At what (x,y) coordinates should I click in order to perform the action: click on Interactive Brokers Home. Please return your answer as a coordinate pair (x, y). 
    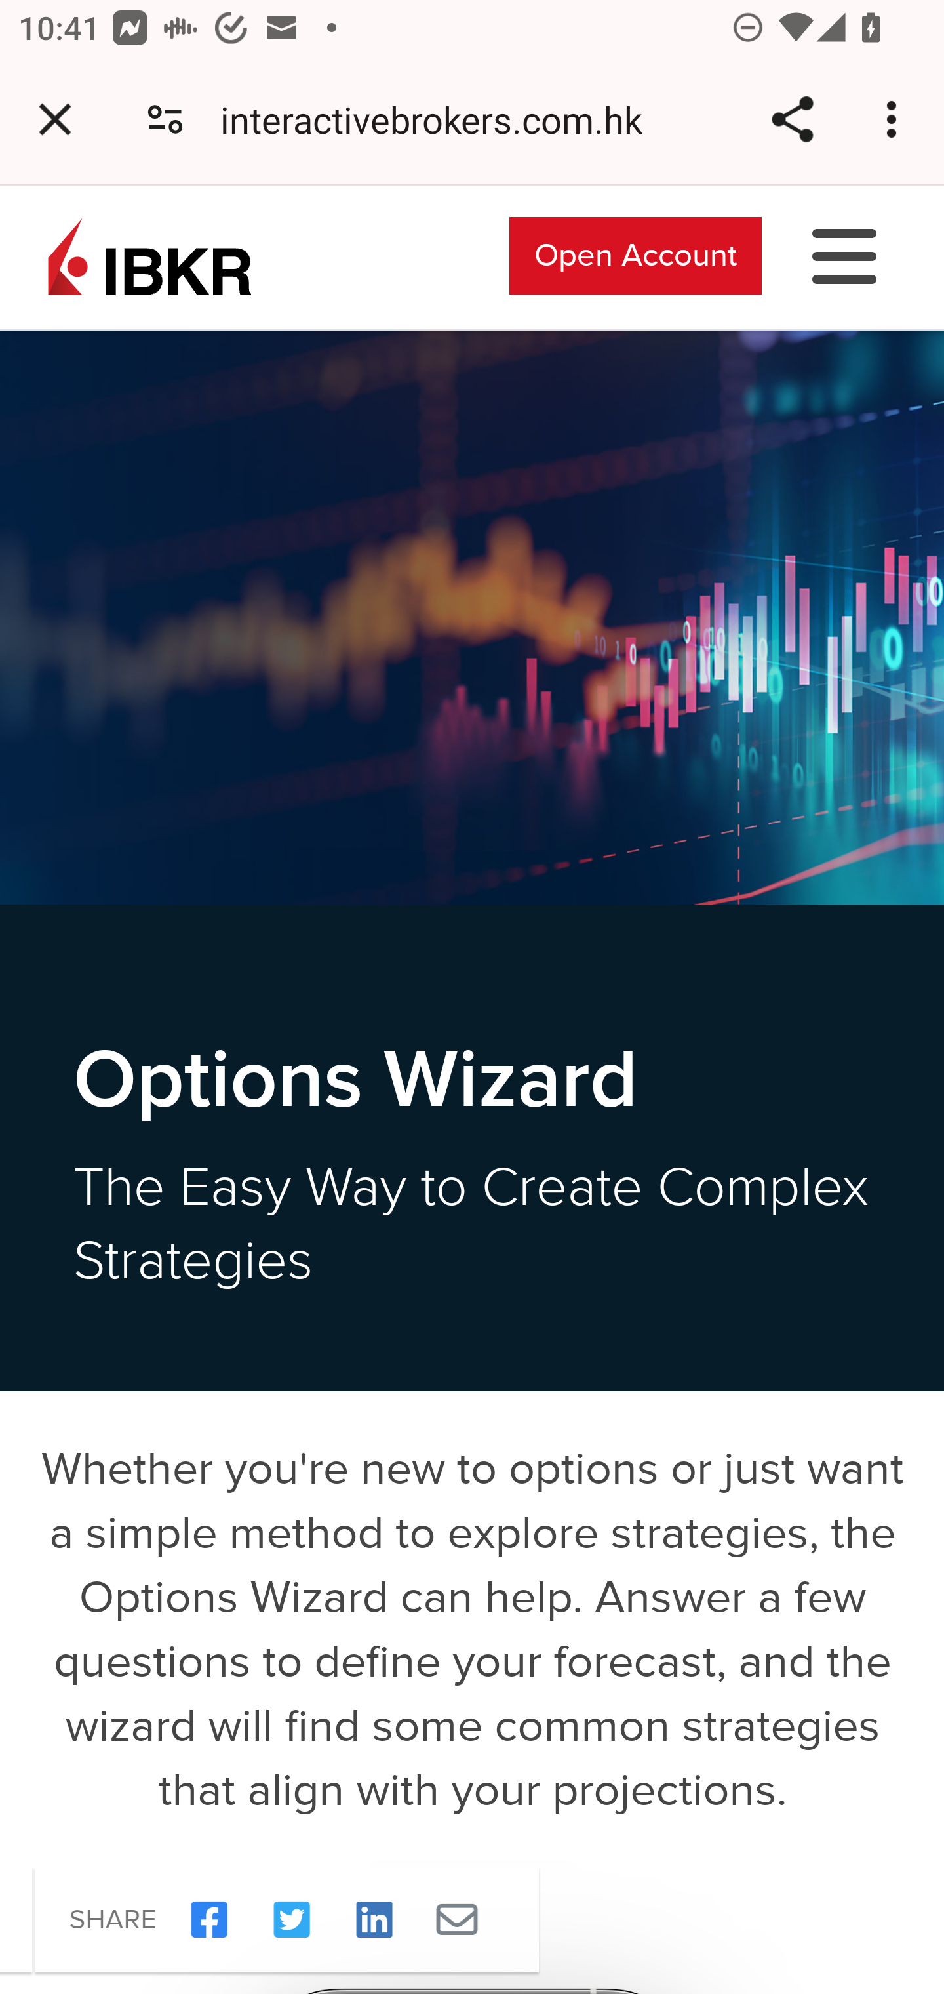
    Looking at the image, I should click on (149, 254).